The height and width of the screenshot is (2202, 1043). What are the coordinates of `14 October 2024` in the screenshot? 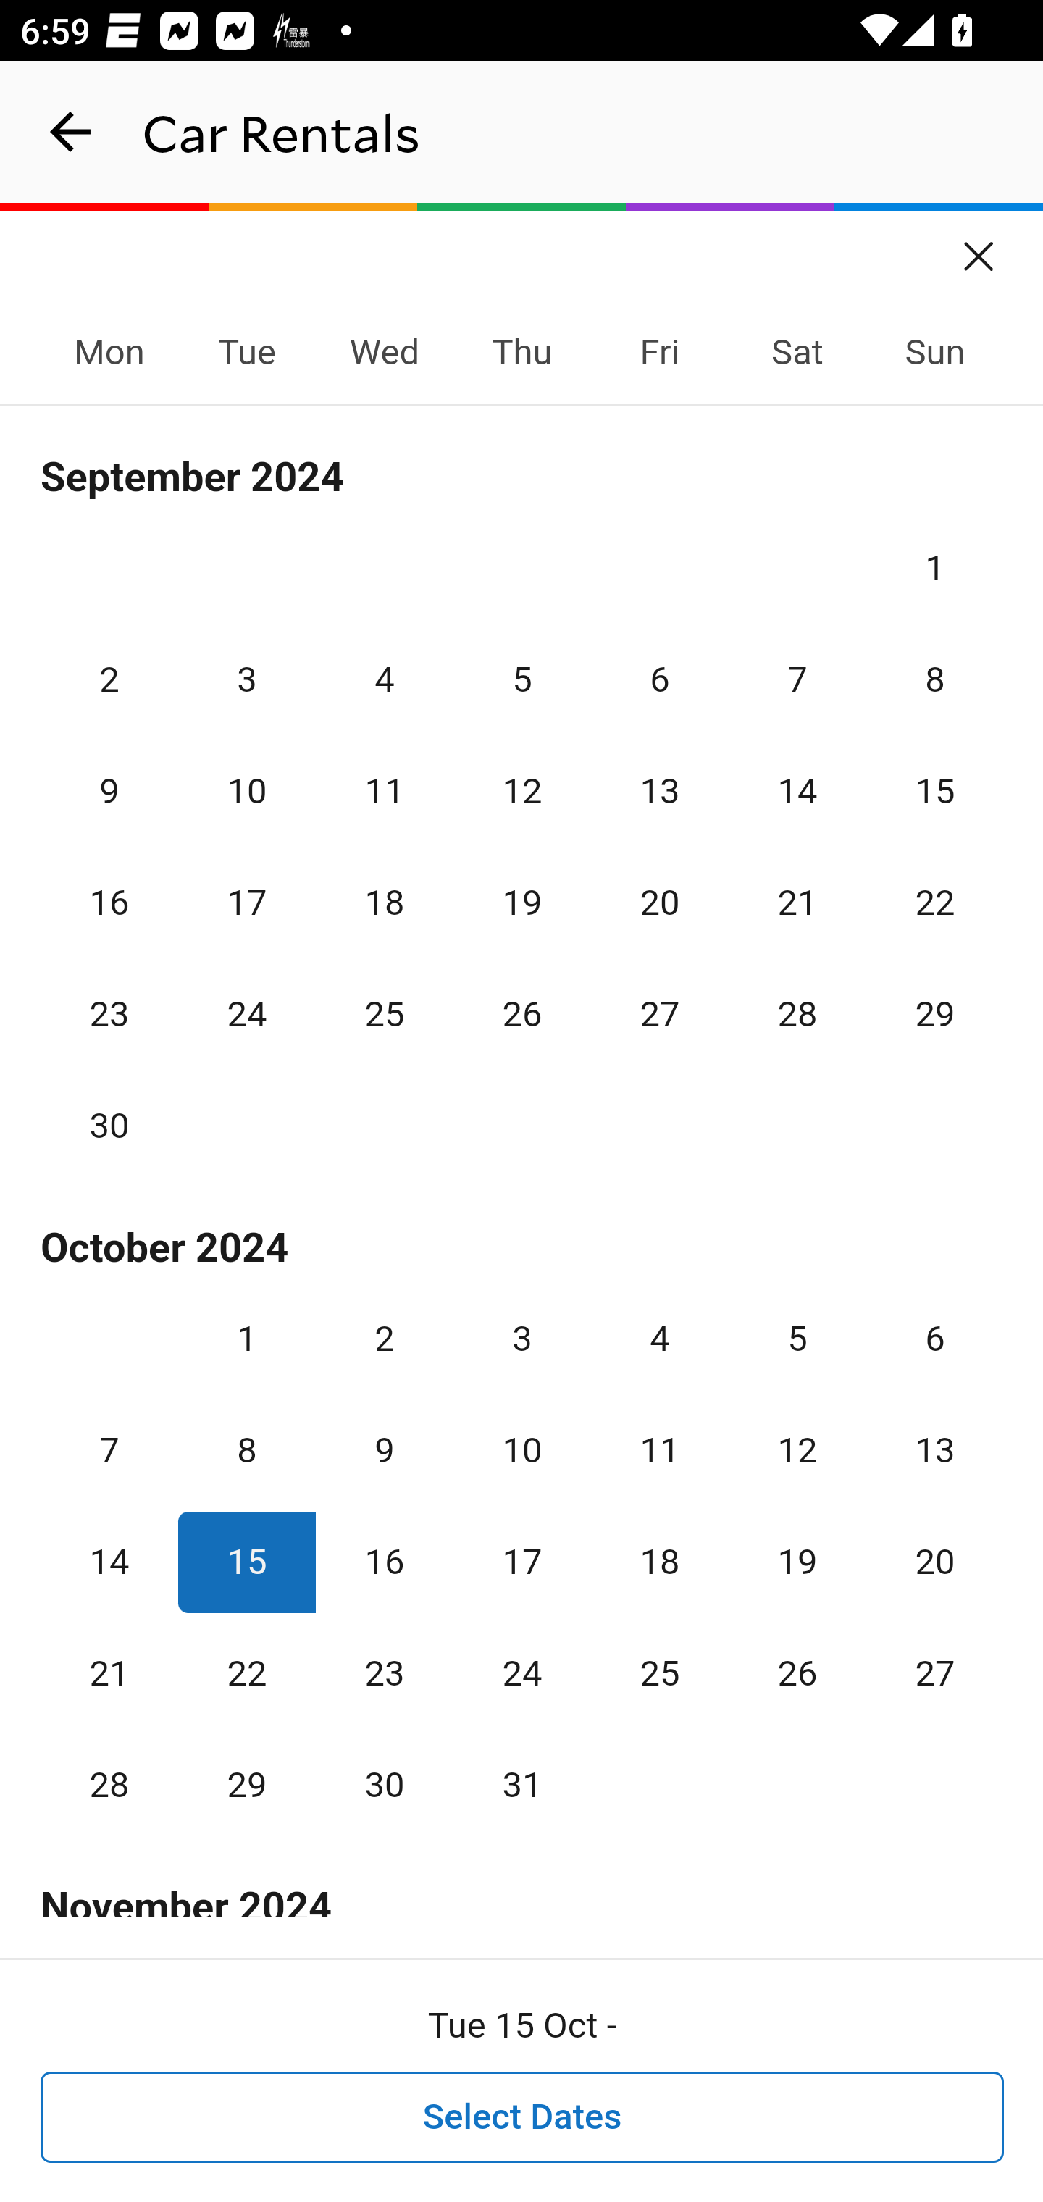 It's located at (110, 1562).